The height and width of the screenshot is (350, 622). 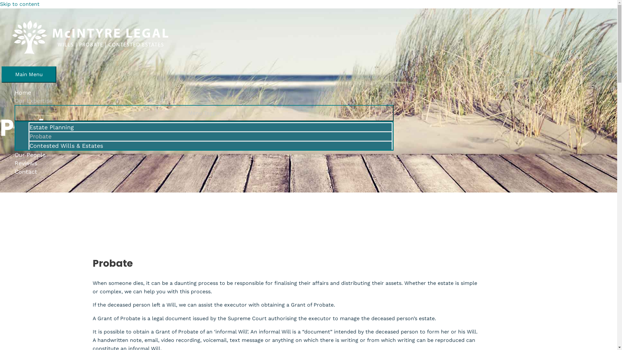 What do you see at coordinates (211, 127) in the screenshot?
I see `Estate Planning` at bounding box center [211, 127].